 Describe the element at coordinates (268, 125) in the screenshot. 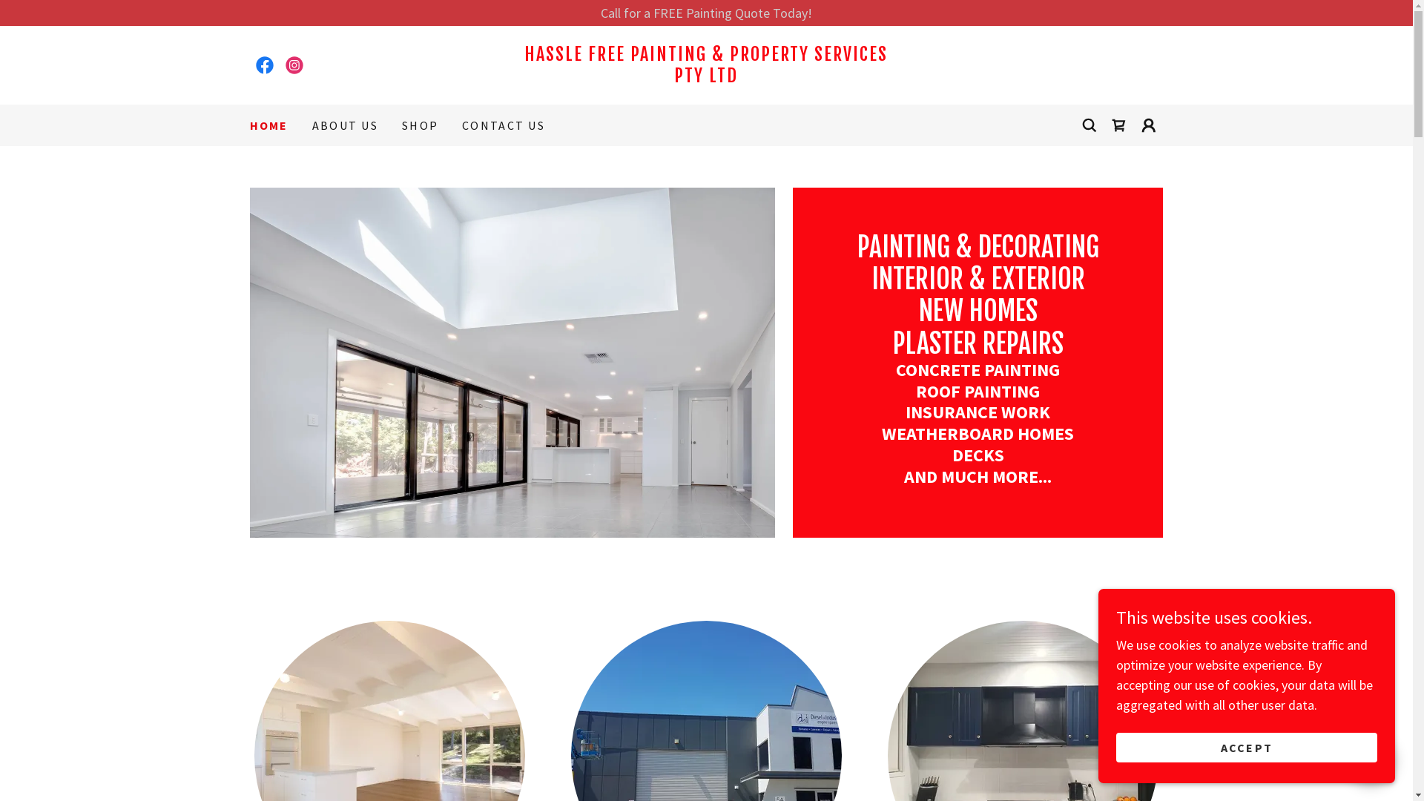

I see `HOME` at that location.